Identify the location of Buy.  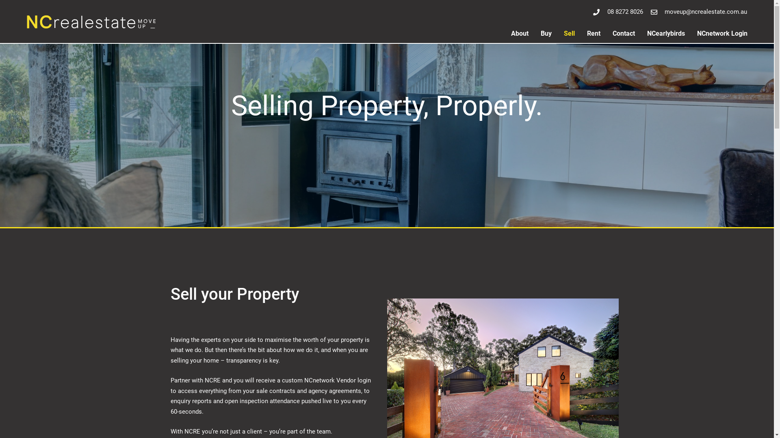
(546, 34).